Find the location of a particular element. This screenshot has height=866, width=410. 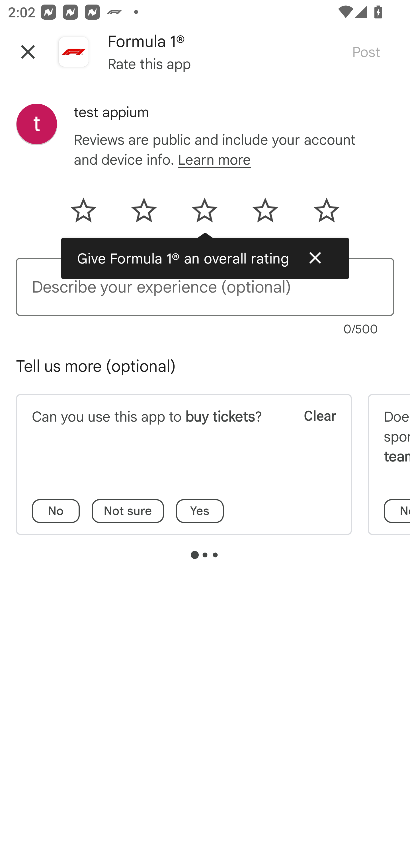

Not sure is located at coordinates (128, 511).